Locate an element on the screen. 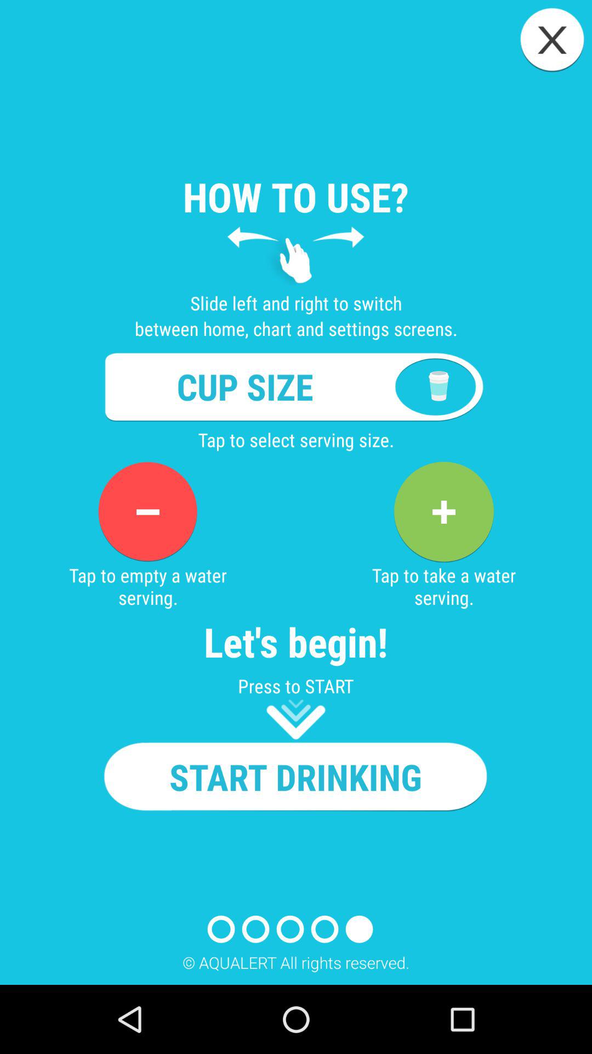 The width and height of the screenshot is (592, 1054). remove water serving is located at coordinates (147, 512).